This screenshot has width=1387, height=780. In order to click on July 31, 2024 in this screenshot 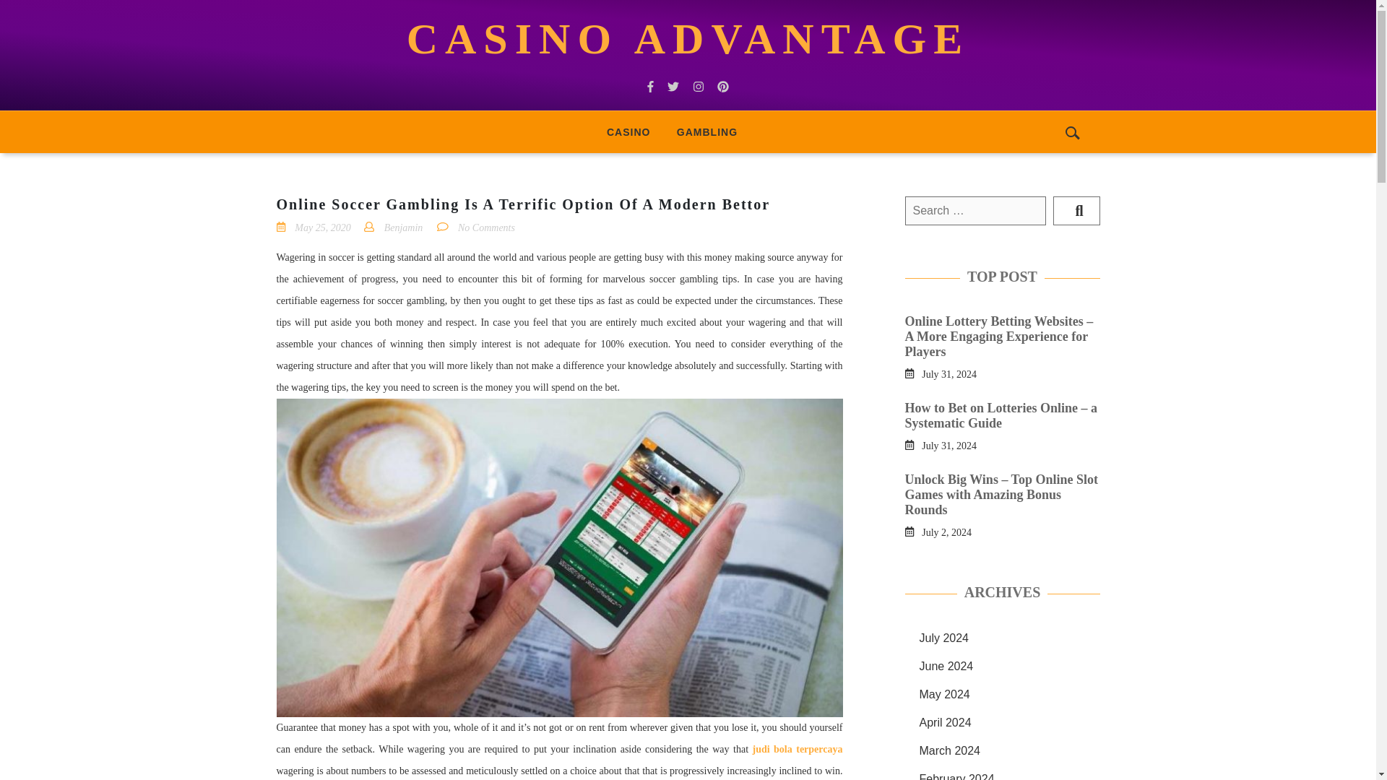, I will do `click(949, 445)`.